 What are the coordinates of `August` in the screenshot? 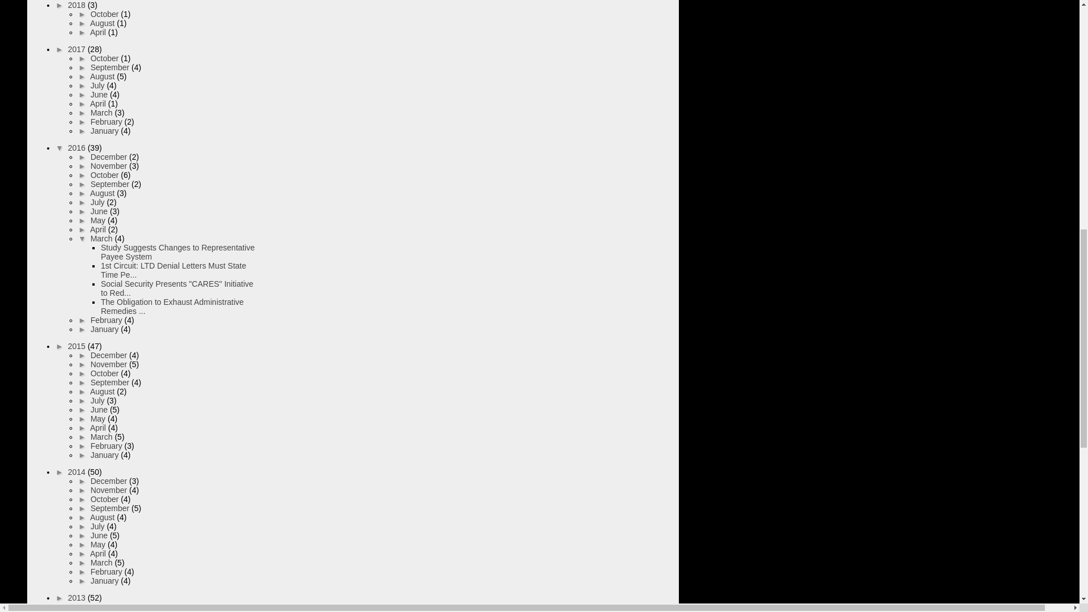 It's located at (103, 23).